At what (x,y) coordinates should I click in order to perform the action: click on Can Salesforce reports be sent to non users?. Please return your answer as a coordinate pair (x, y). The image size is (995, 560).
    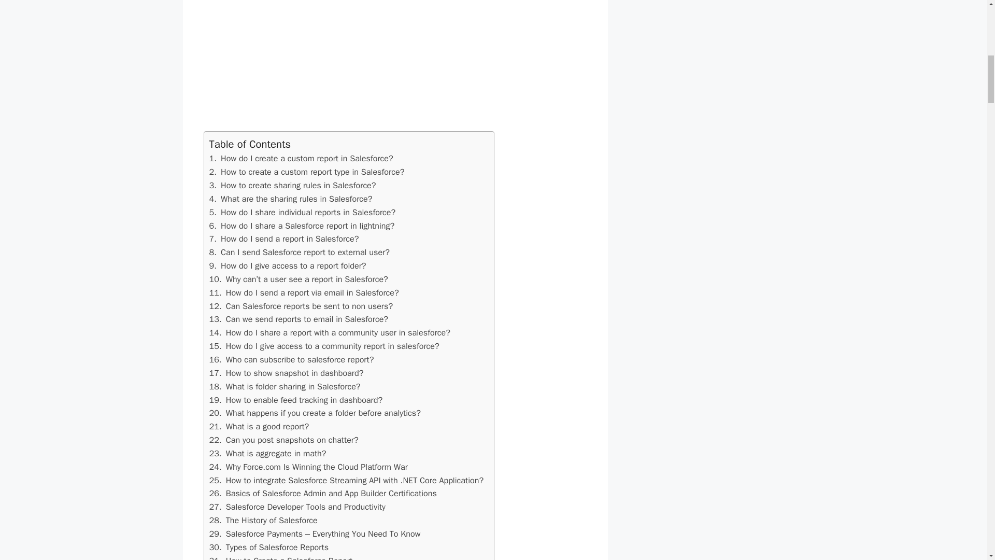
    Looking at the image, I should click on (301, 306).